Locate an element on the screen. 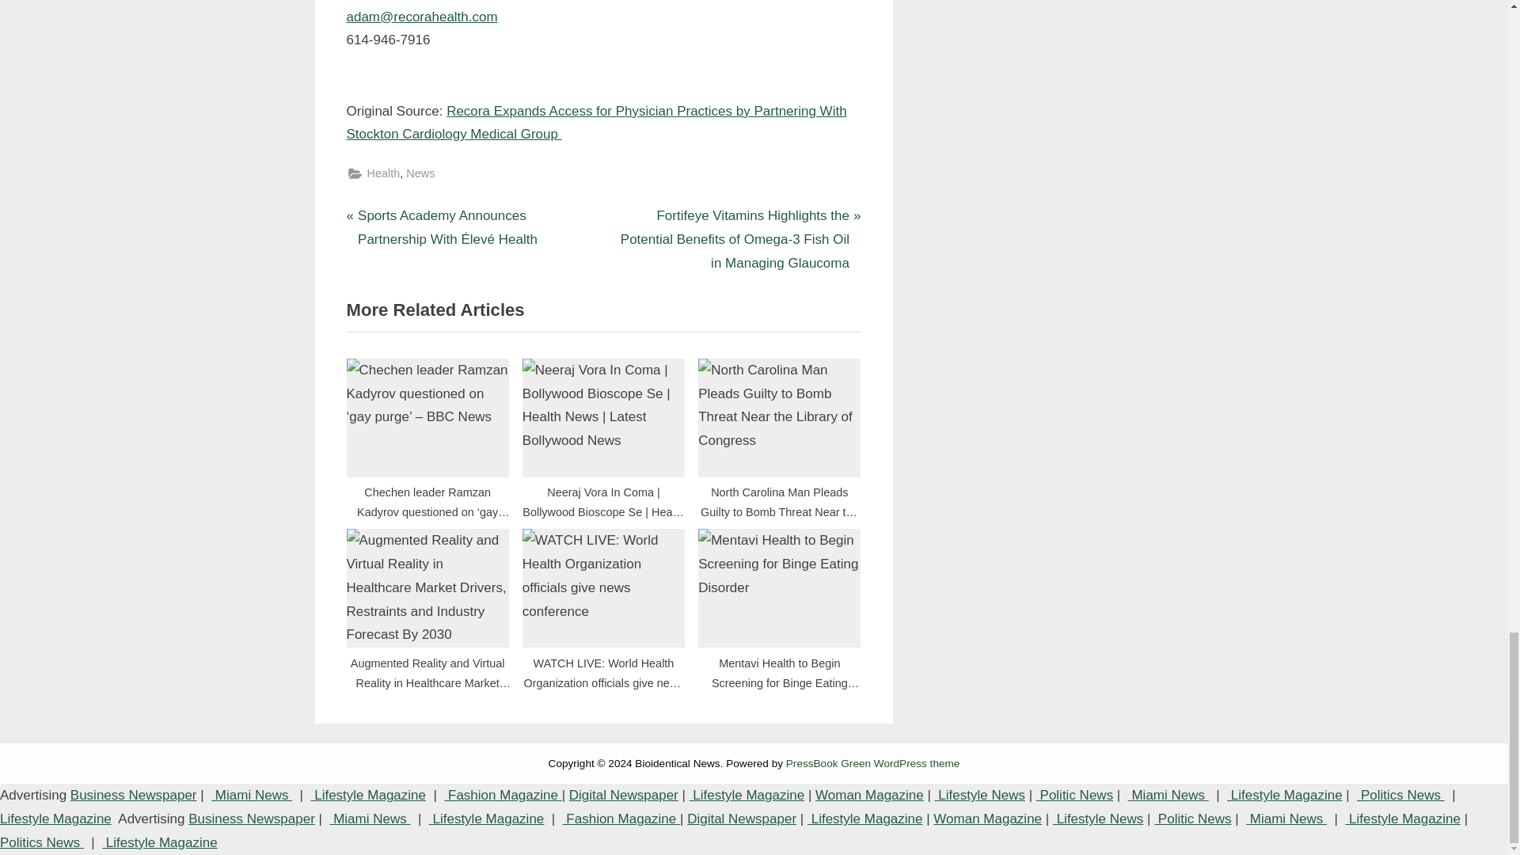 Image resolution: width=1520 pixels, height=855 pixels. Mentavi Health to Begin Screening for Binge Eating Disorder is located at coordinates (779, 587).